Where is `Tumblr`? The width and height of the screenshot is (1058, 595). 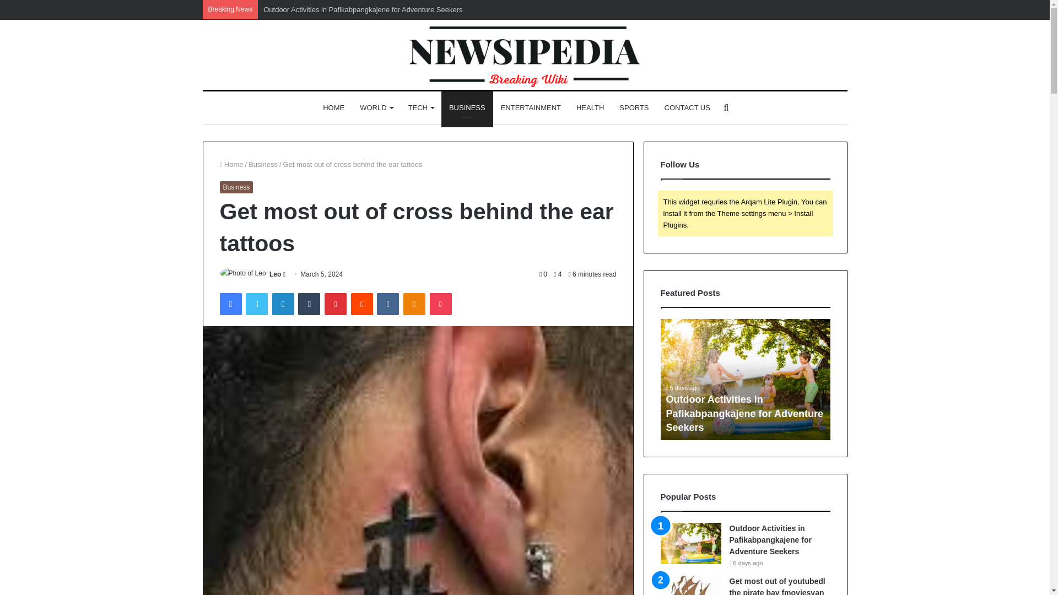
Tumblr is located at coordinates (309, 304).